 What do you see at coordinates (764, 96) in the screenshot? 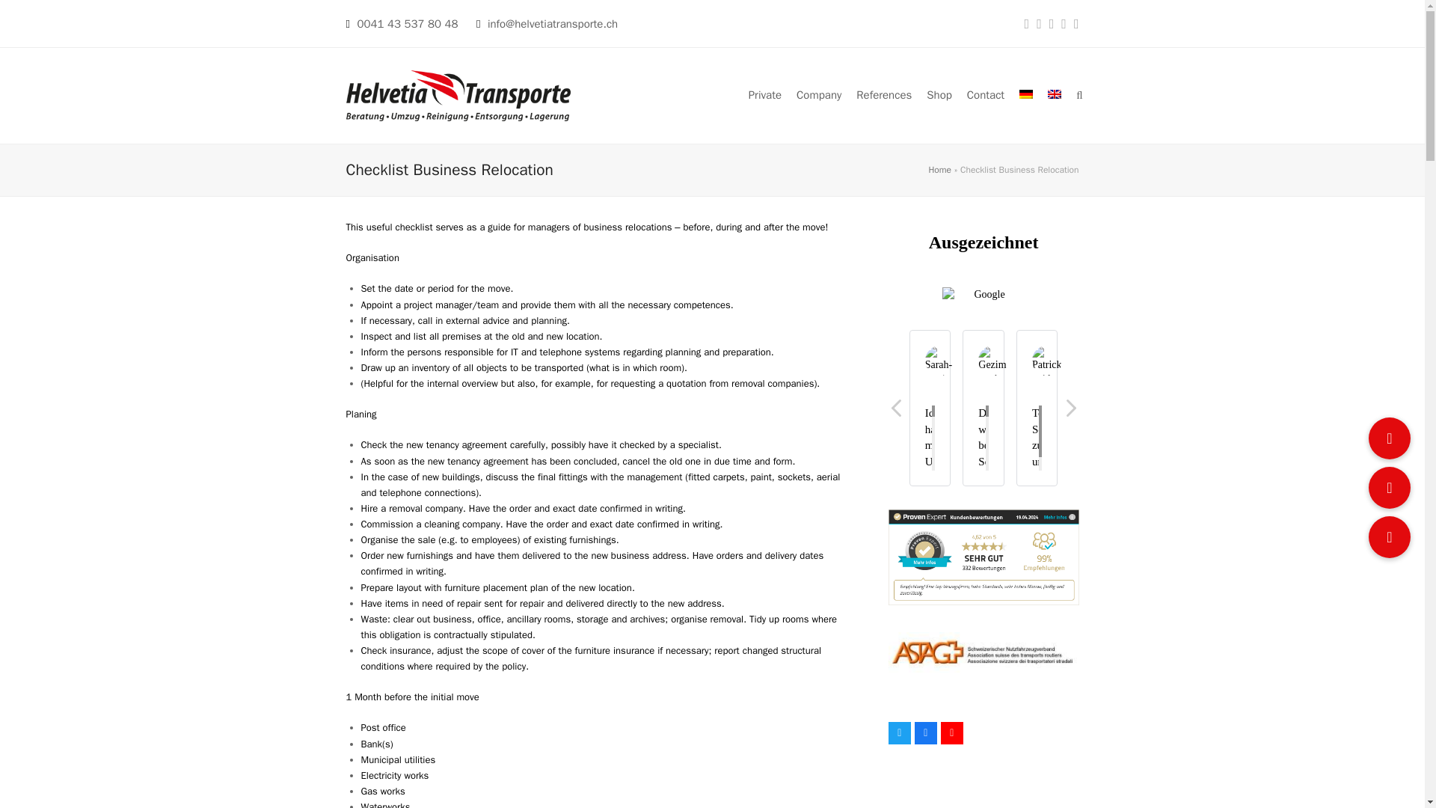
I see `Private` at bounding box center [764, 96].